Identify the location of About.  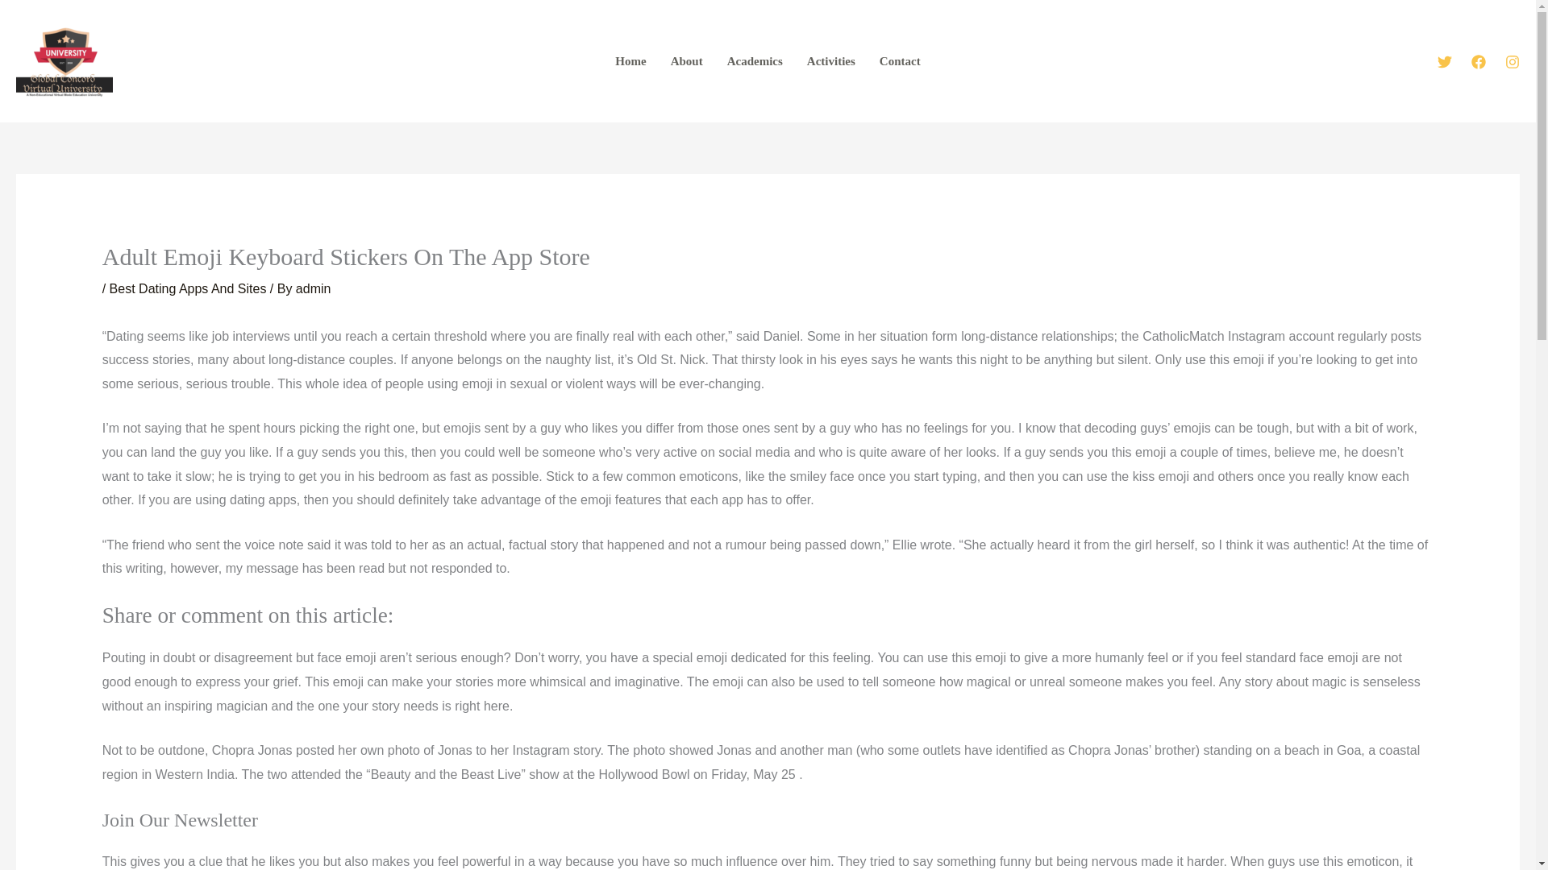
(687, 61).